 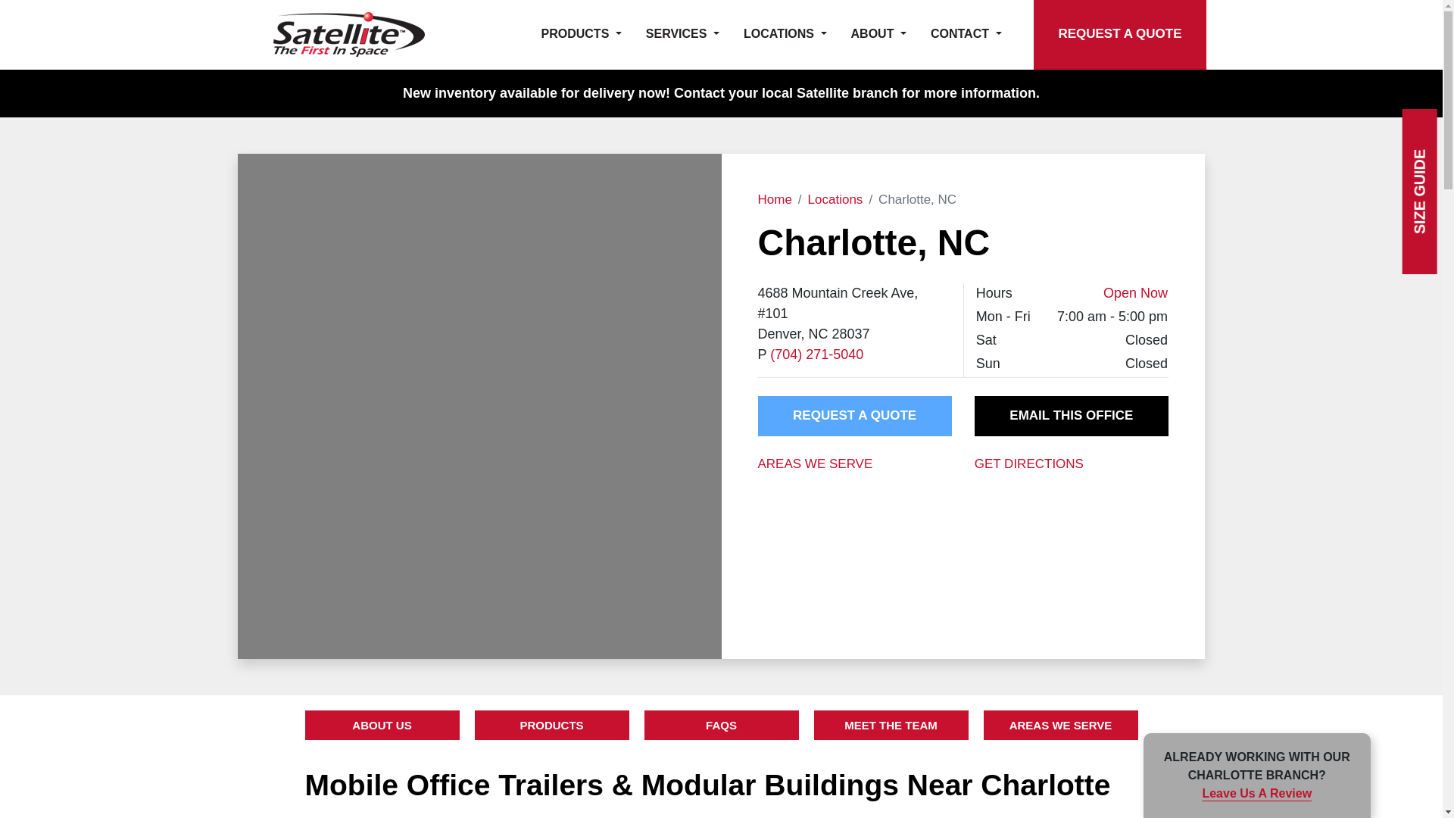 What do you see at coordinates (1256, 793) in the screenshot?
I see `Leave Us A Review` at bounding box center [1256, 793].